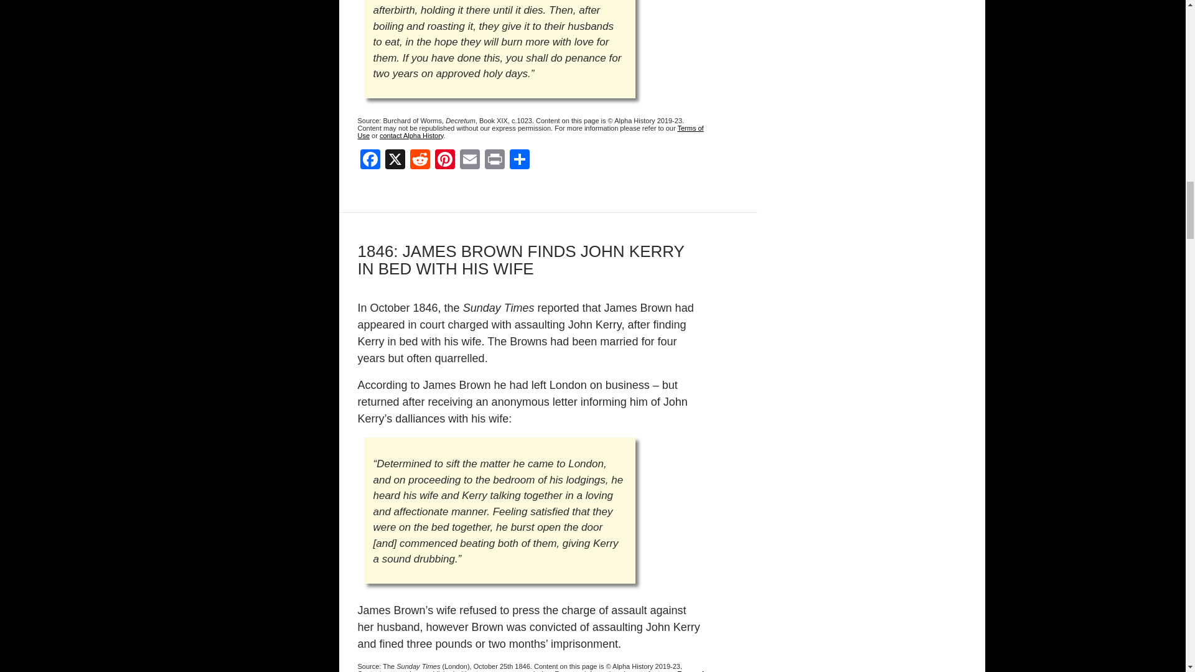 Image resolution: width=1195 pixels, height=672 pixels. Describe the element at coordinates (370, 161) in the screenshot. I see `Facebook` at that location.